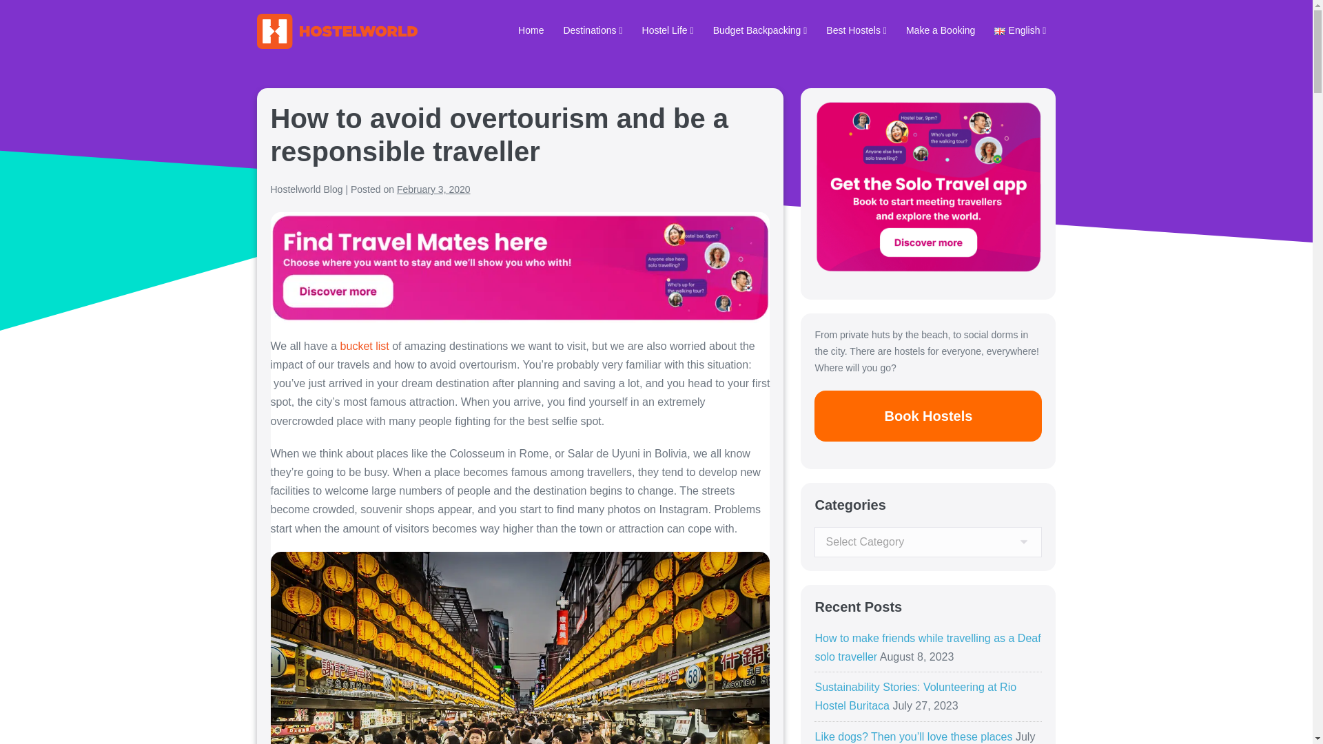 This screenshot has height=744, width=1323. I want to click on The best hostels for solo travellers in the world, so click(856, 32).